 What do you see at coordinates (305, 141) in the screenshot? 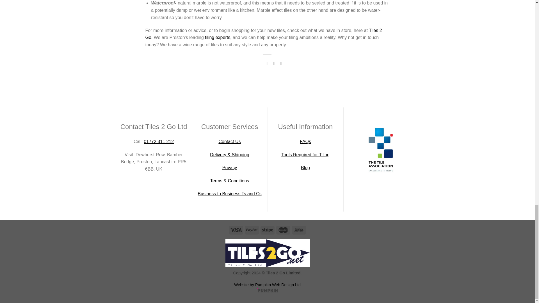
I see `FAQs` at bounding box center [305, 141].